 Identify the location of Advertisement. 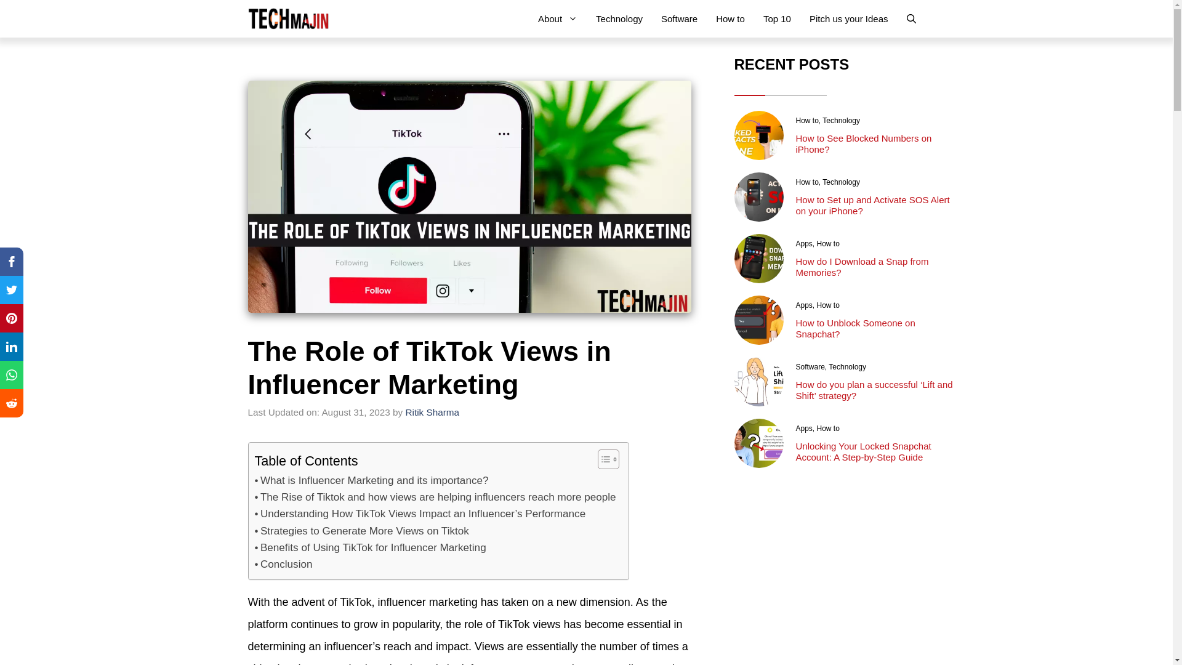
(845, 573).